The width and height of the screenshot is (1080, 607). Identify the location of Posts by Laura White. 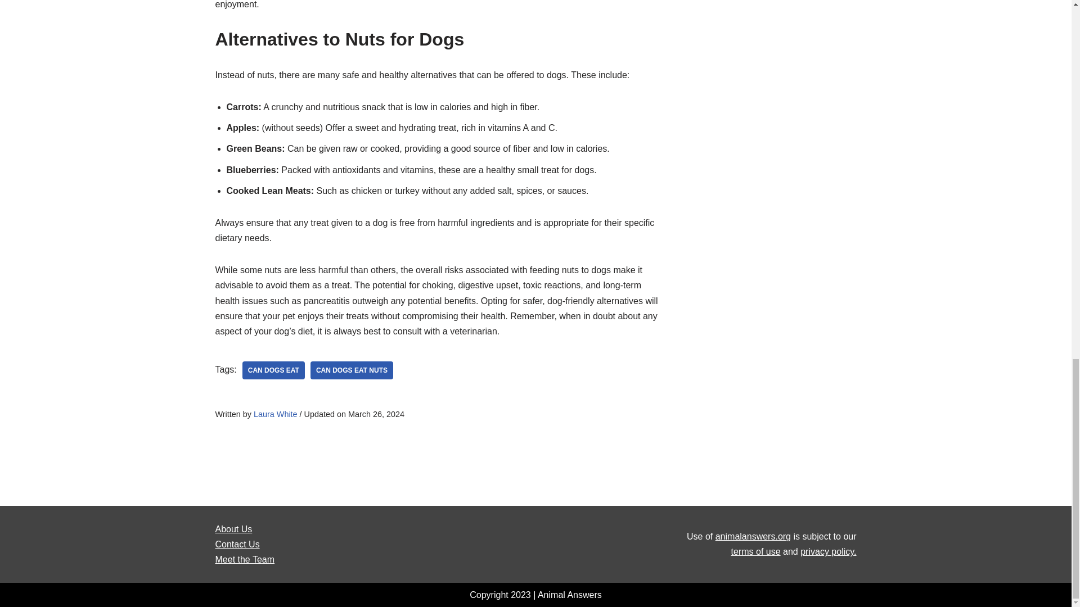
(276, 414).